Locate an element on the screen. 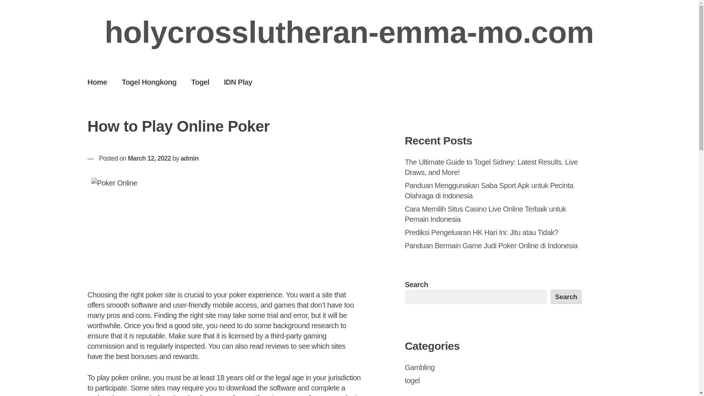 This screenshot has height=396, width=704. Gambling is located at coordinates (420, 367).